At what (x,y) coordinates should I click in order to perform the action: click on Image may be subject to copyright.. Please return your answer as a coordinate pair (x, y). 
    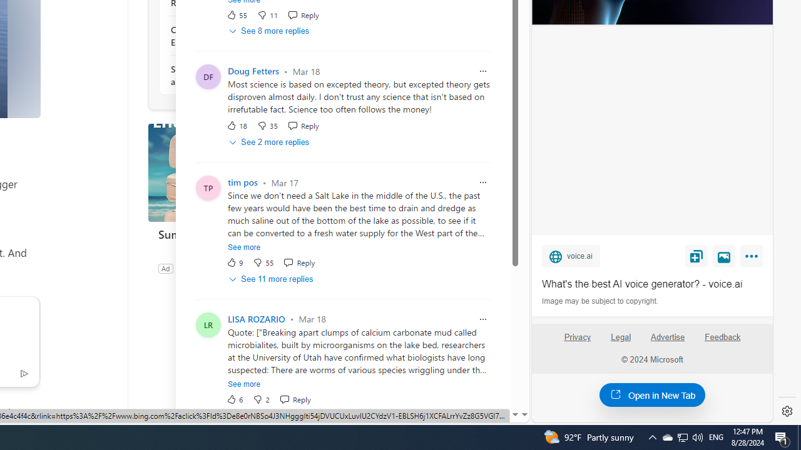
    Looking at the image, I should click on (601, 301).